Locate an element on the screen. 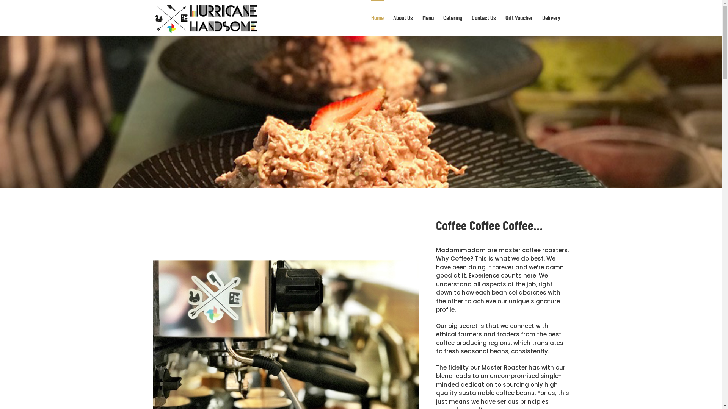  Catering is located at coordinates (452, 17).